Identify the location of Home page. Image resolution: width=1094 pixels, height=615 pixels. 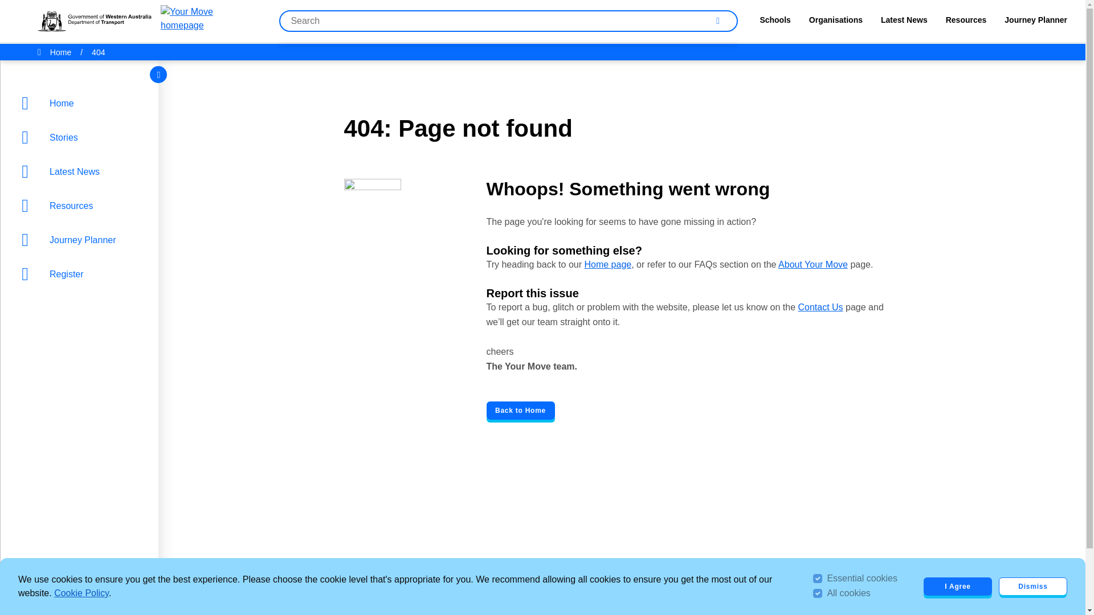
(607, 264).